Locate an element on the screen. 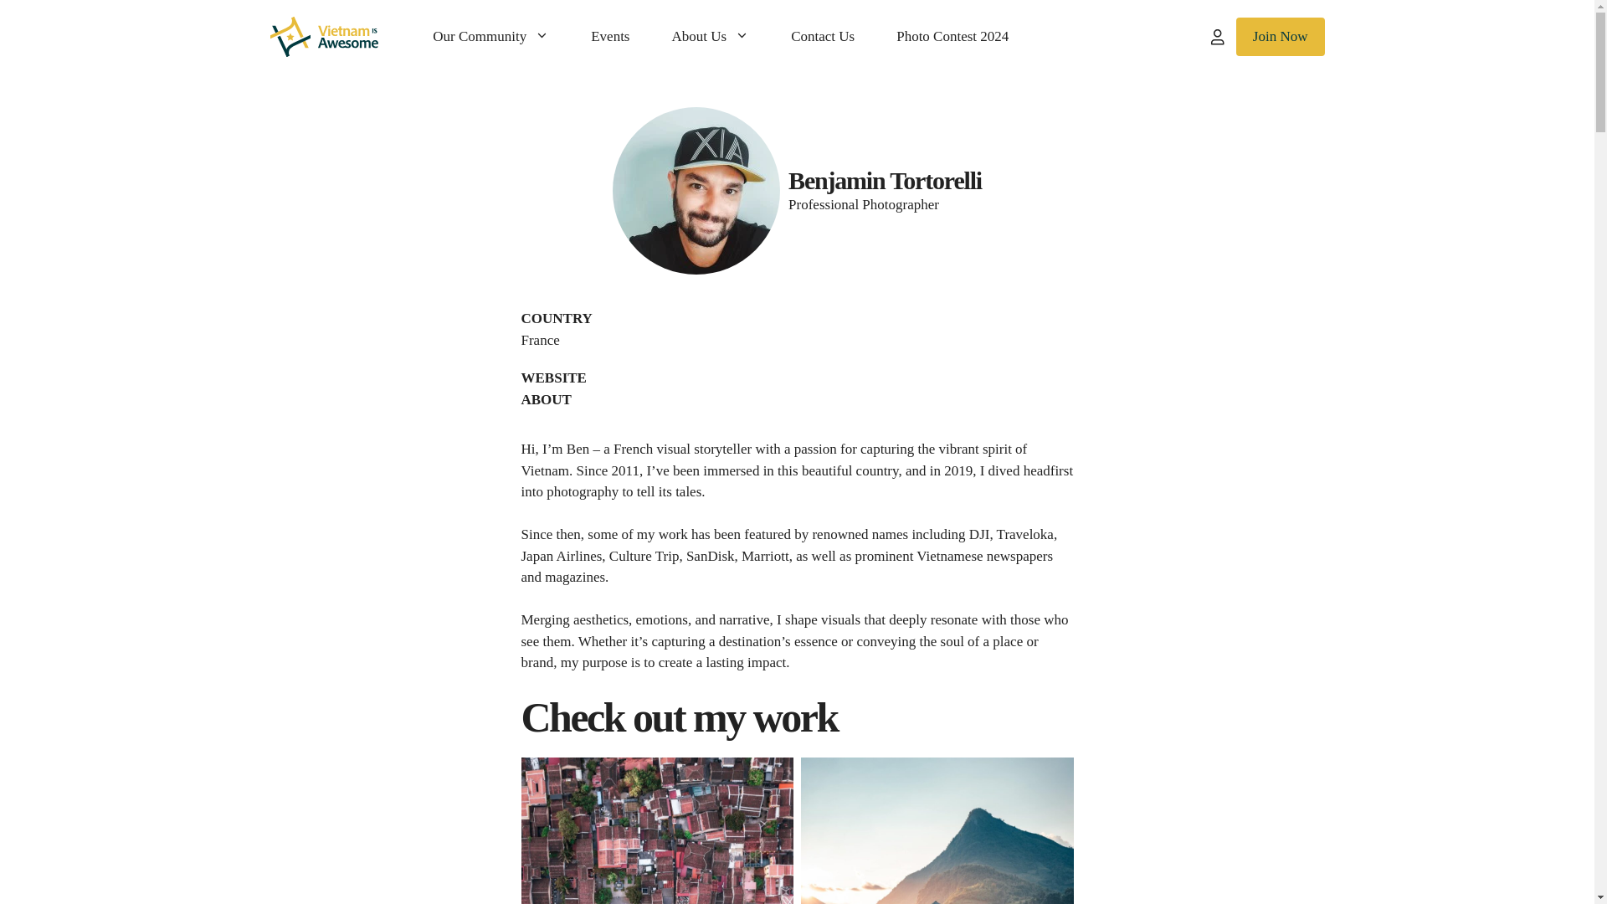 This screenshot has width=1607, height=904. Events is located at coordinates (610, 36).